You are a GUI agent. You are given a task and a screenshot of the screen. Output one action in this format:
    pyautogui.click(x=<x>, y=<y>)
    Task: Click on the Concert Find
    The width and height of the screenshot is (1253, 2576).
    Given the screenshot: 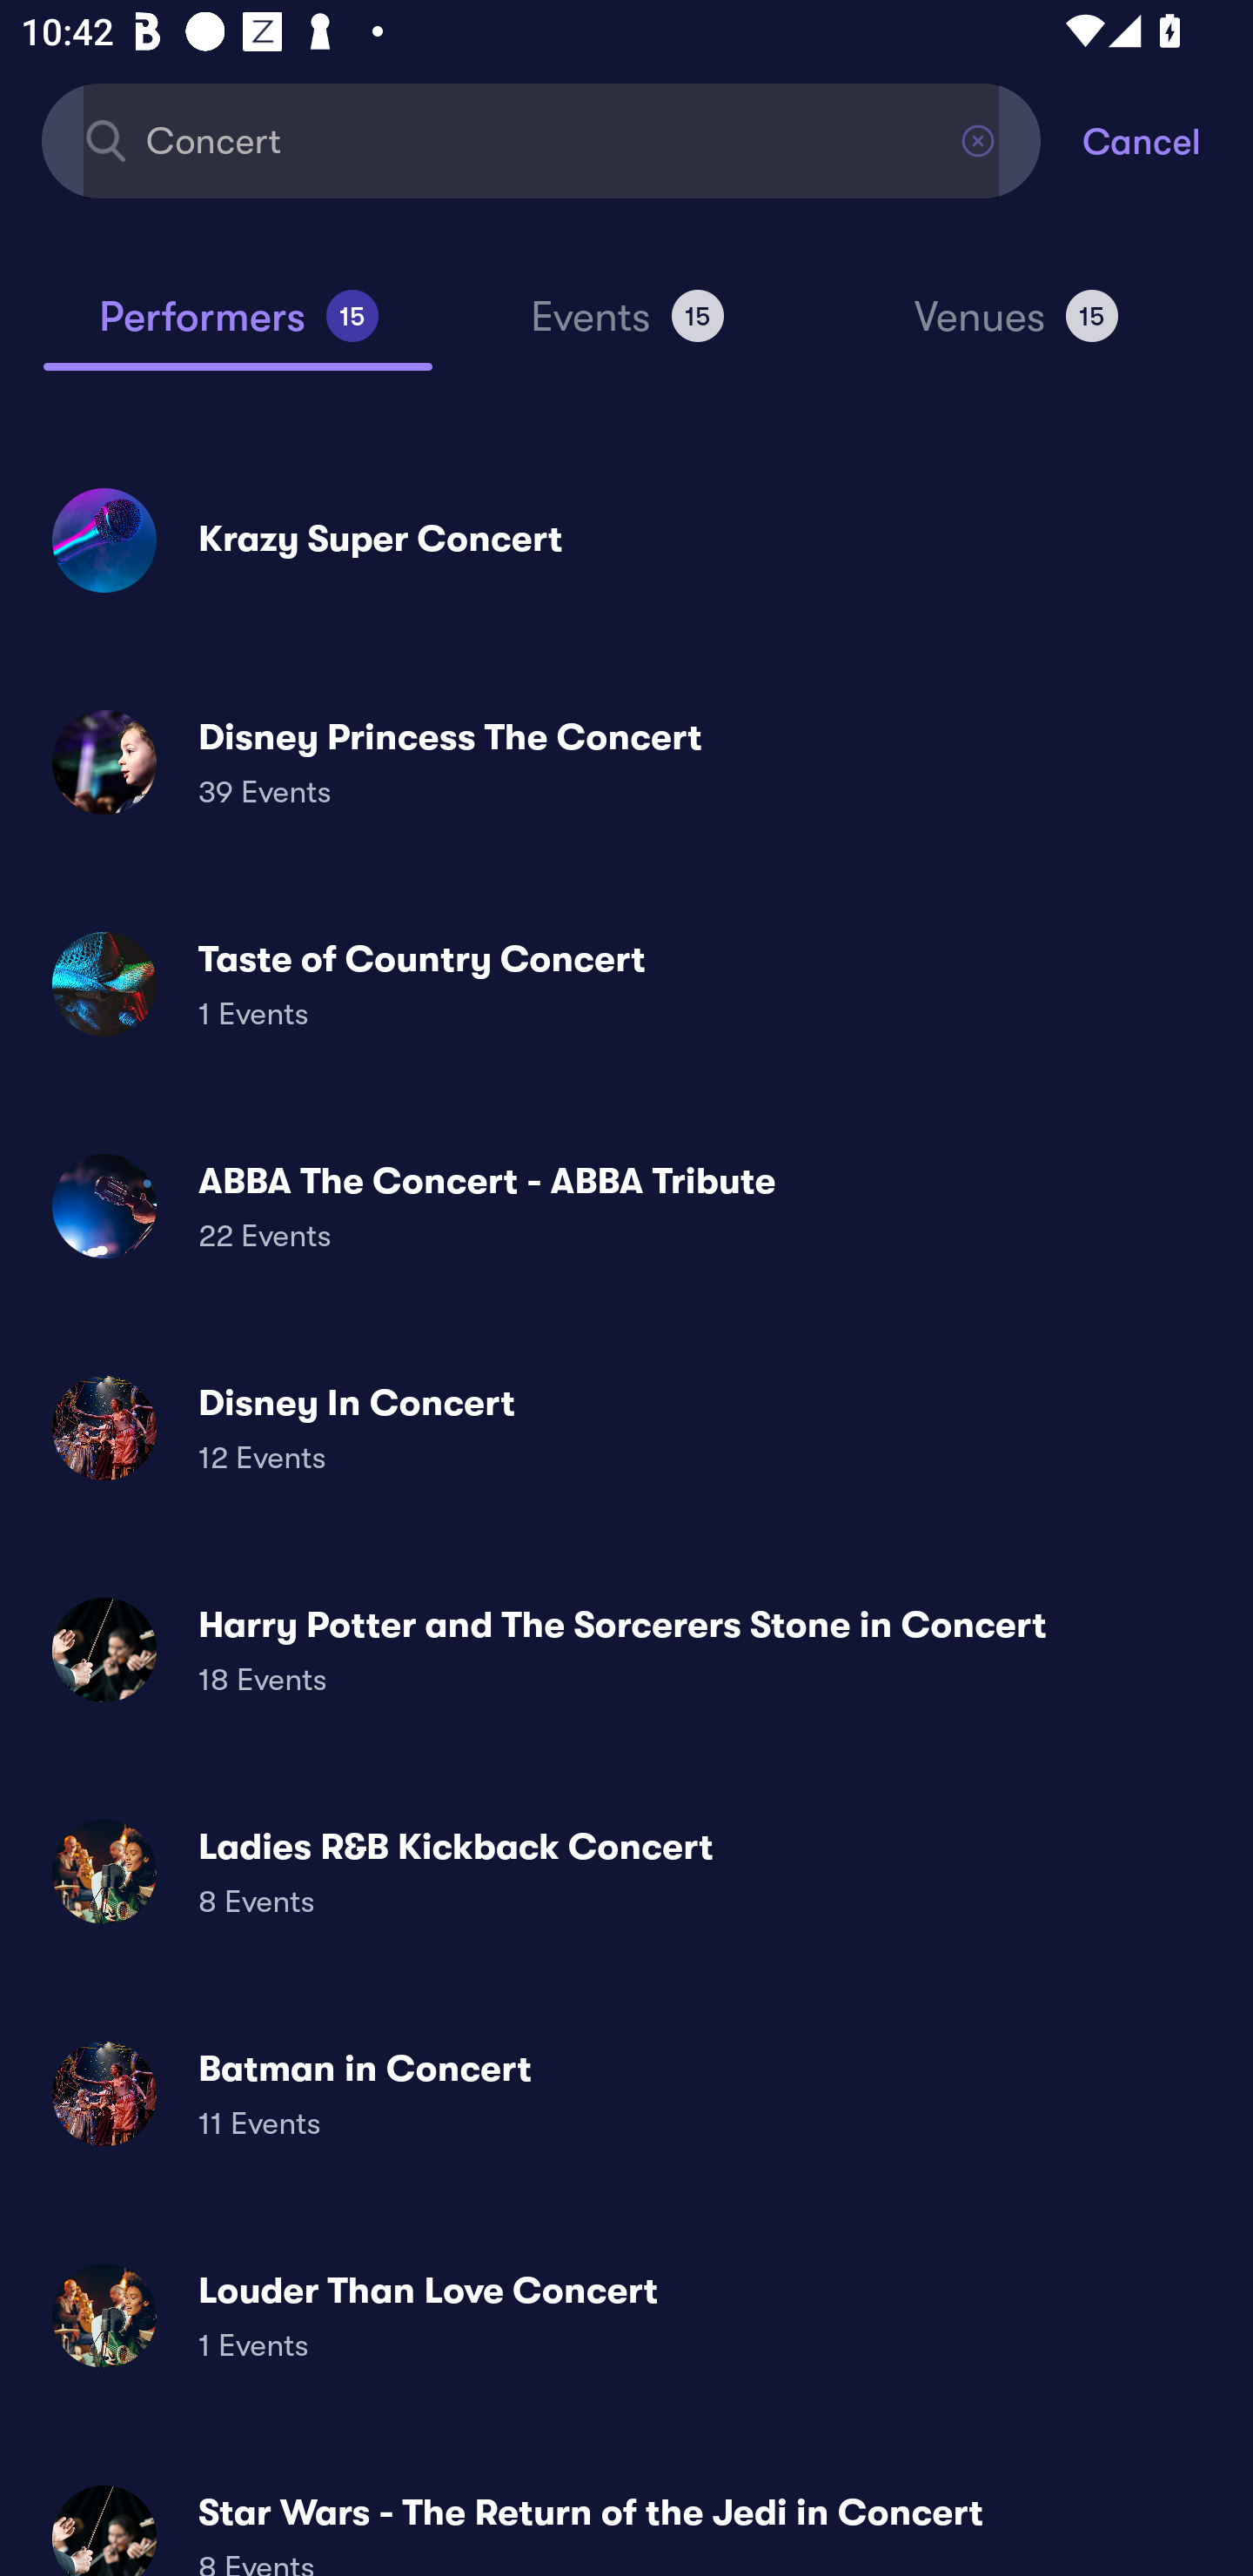 What is the action you would take?
    pyautogui.click(x=541, y=139)
    